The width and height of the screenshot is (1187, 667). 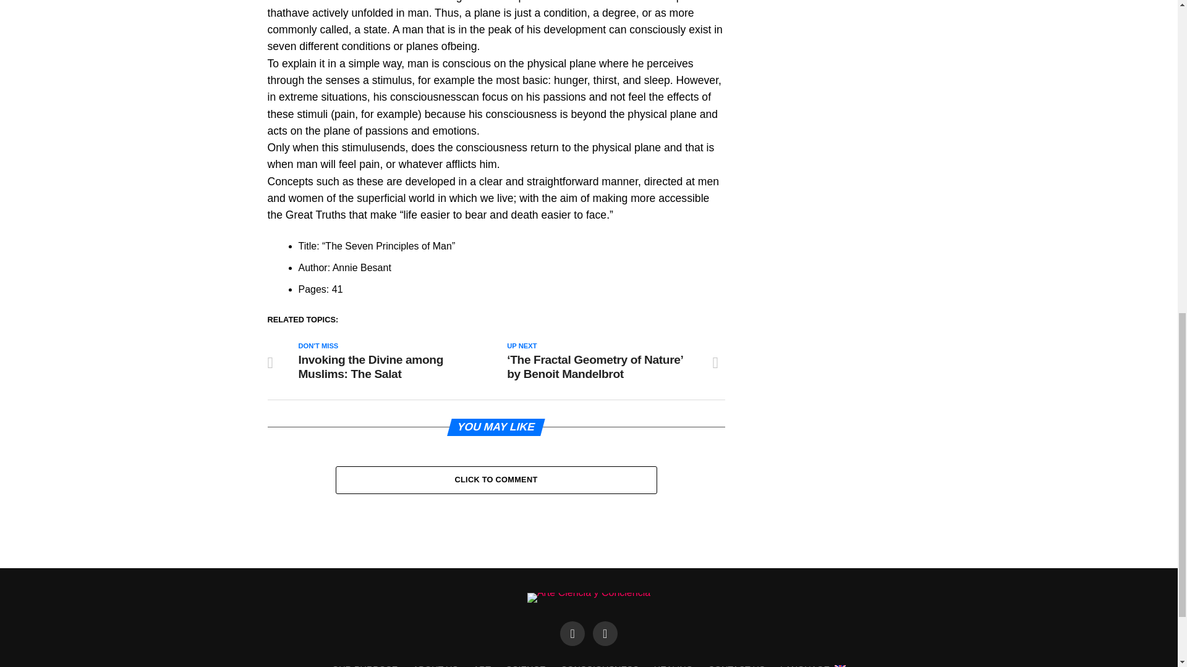 What do you see at coordinates (812, 666) in the screenshot?
I see `English` at bounding box center [812, 666].